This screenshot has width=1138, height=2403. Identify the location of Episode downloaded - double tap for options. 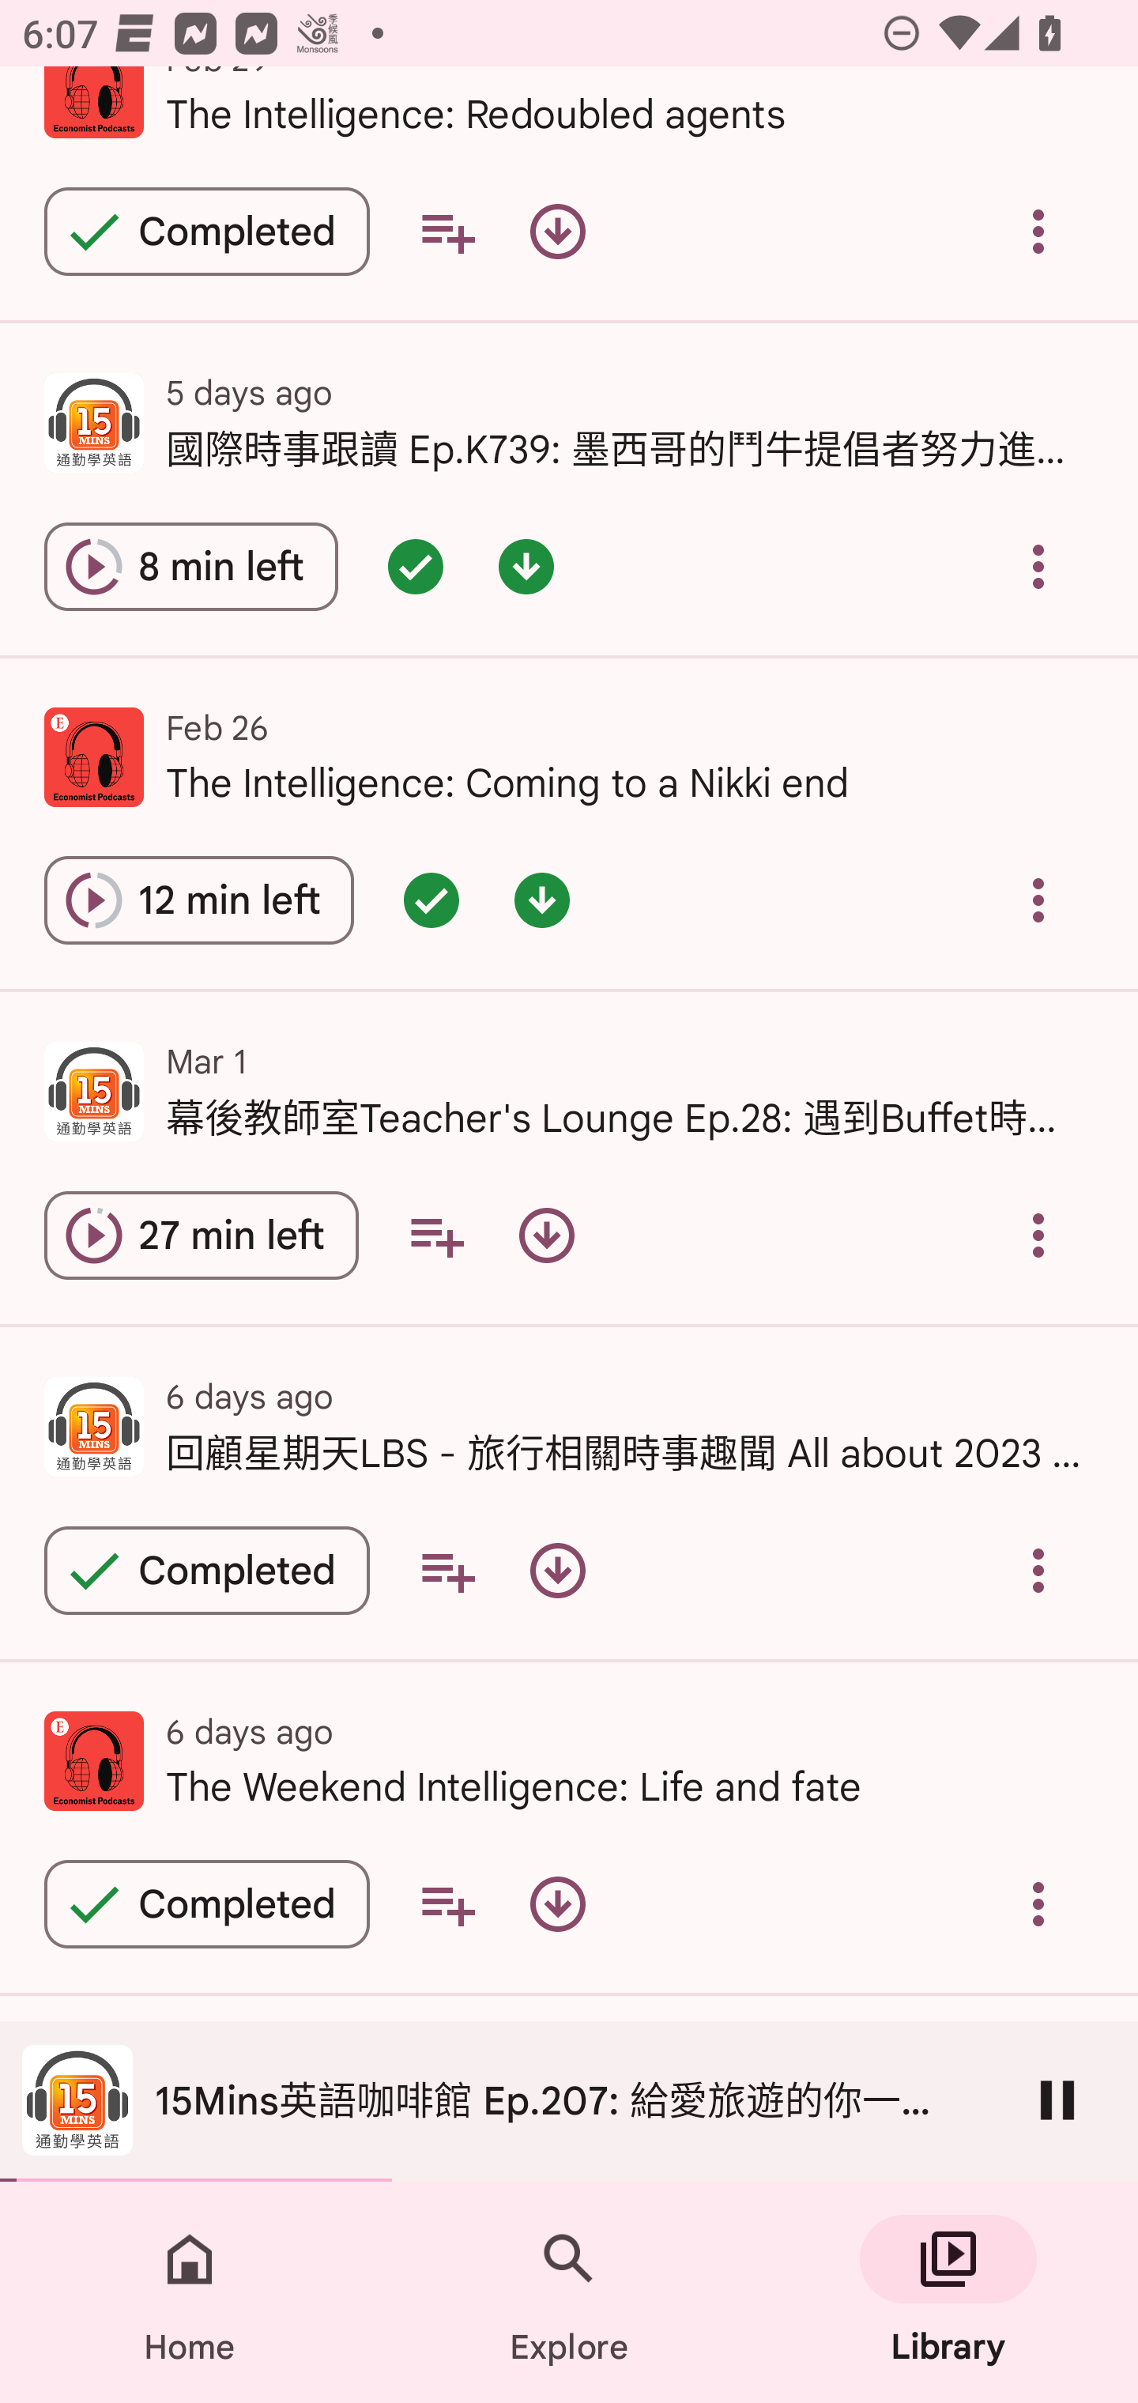
(526, 566).